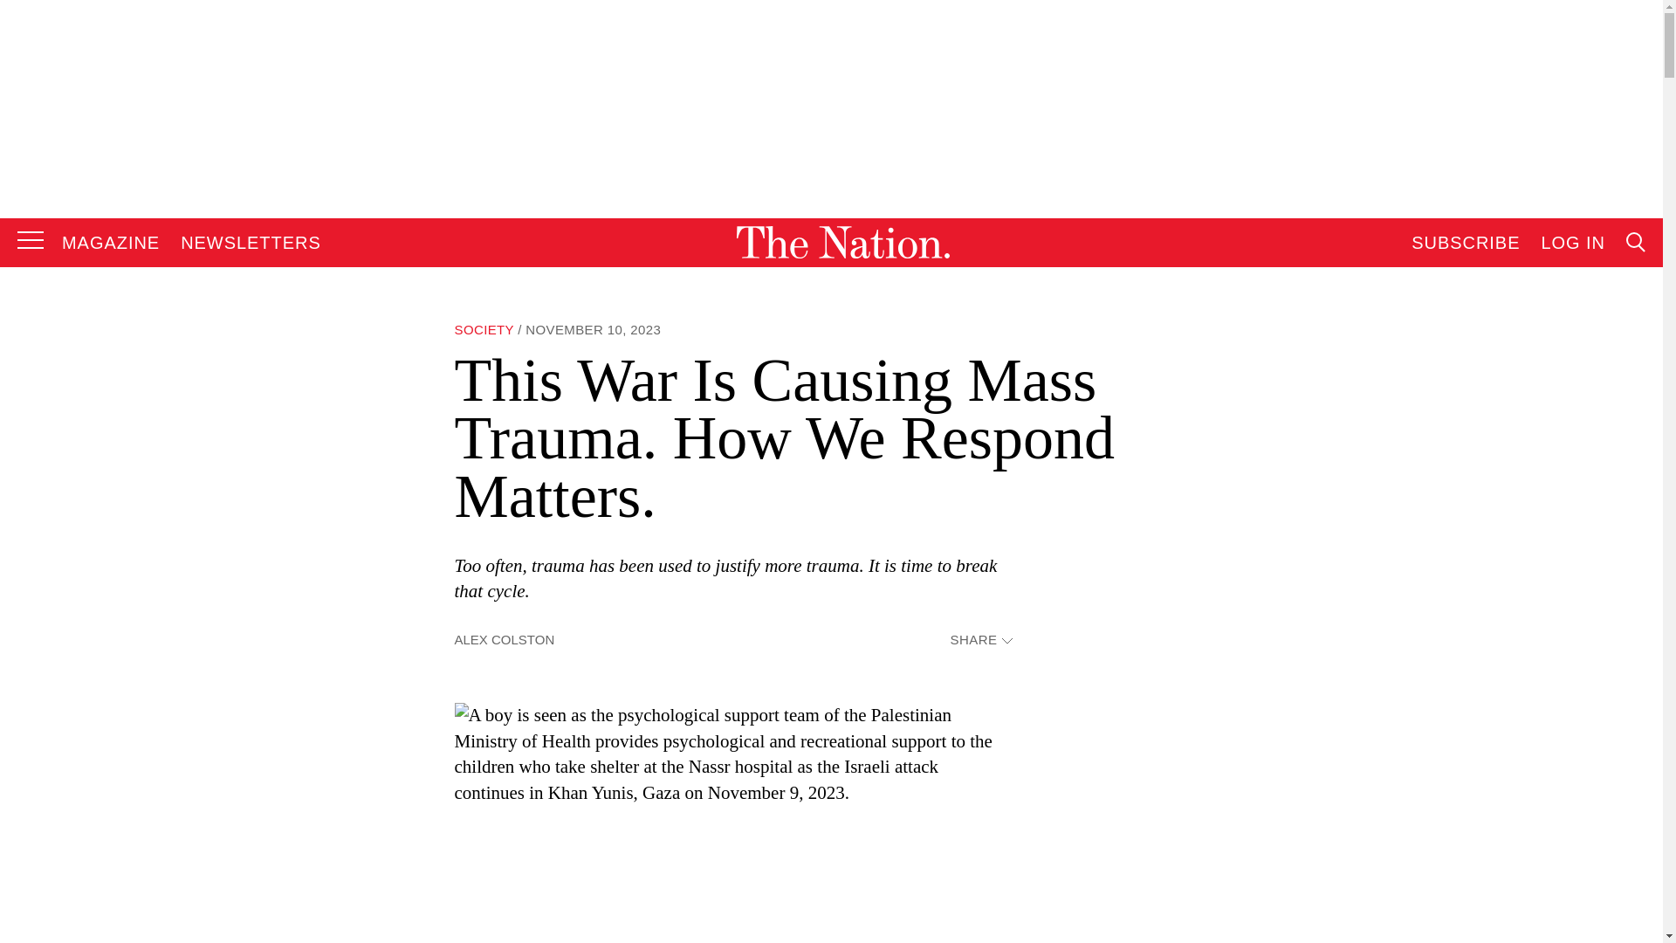  Describe the element at coordinates (251, 243) in the screenshot. I see `NEWSLETTERS` at that location.